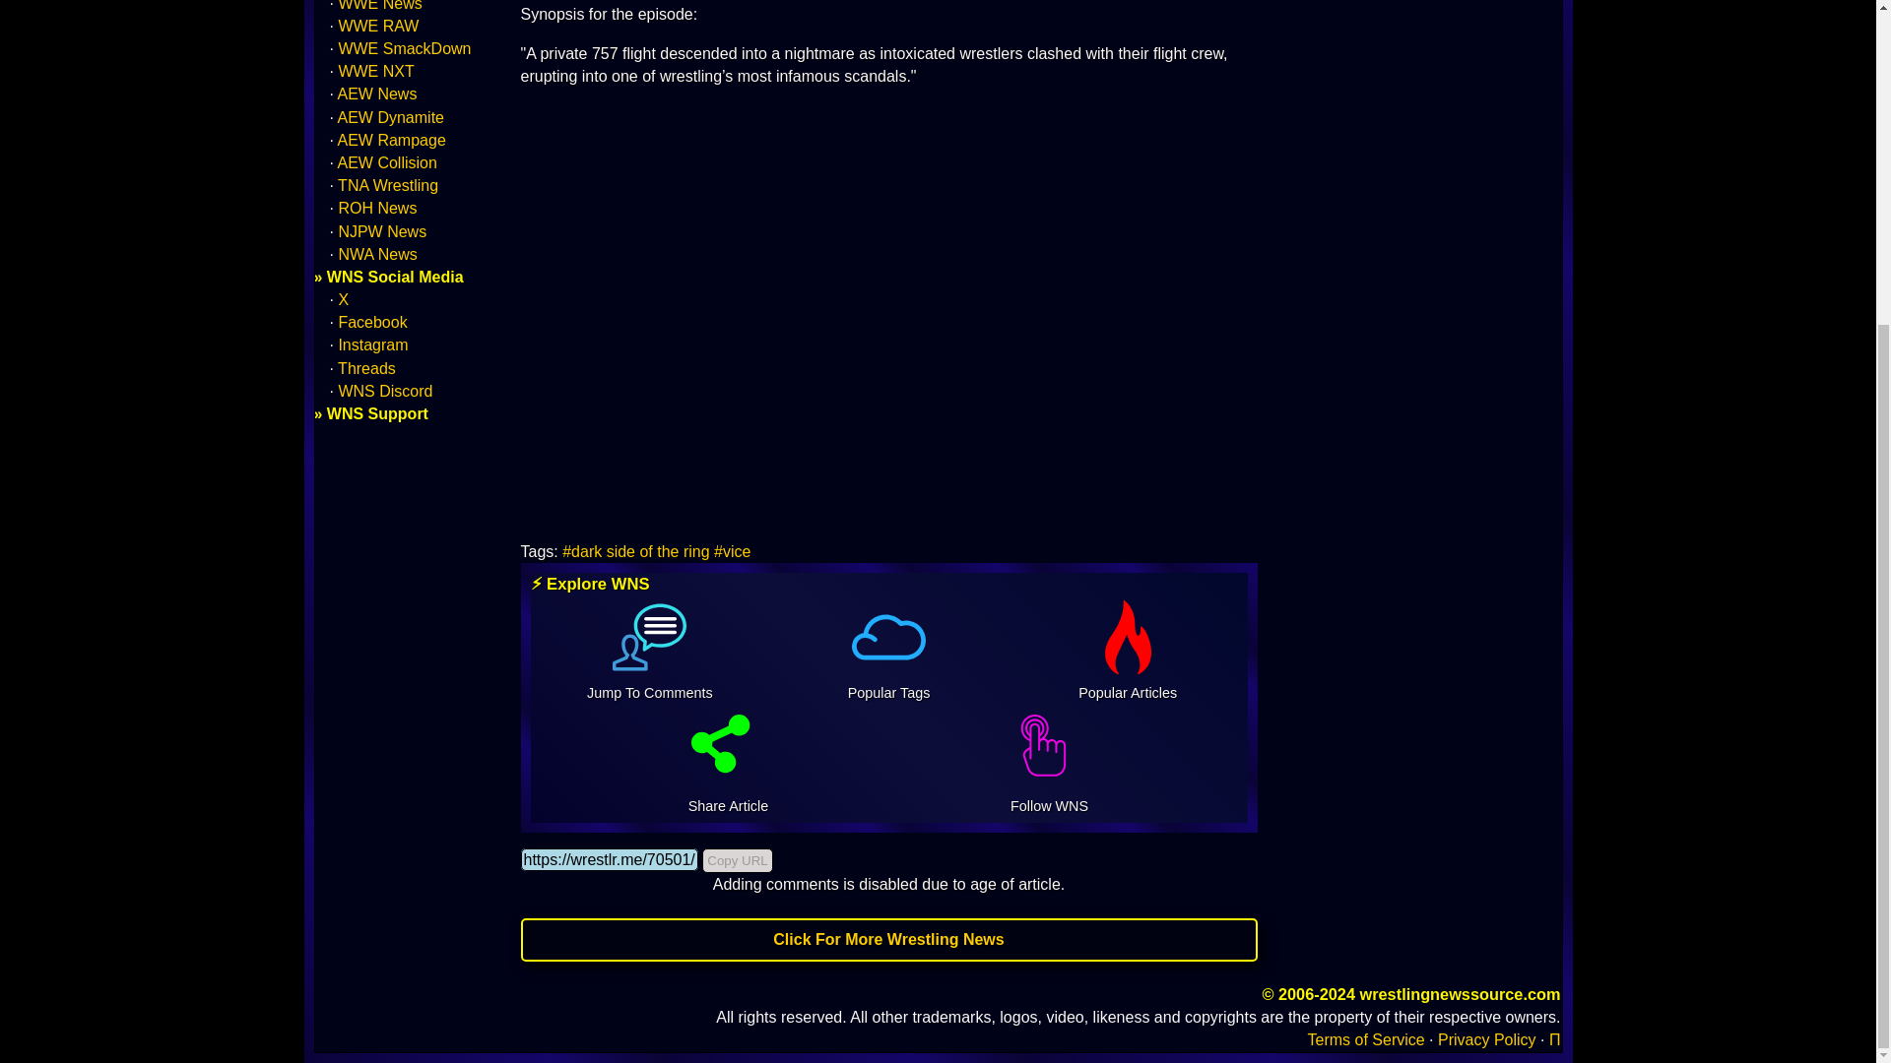 The height and width of the screenshot is (1063, 1891). What do you see at coordinates (392, 140) in the screenshot?
I see `AEW Rampage` at bounding box center [392, 140].